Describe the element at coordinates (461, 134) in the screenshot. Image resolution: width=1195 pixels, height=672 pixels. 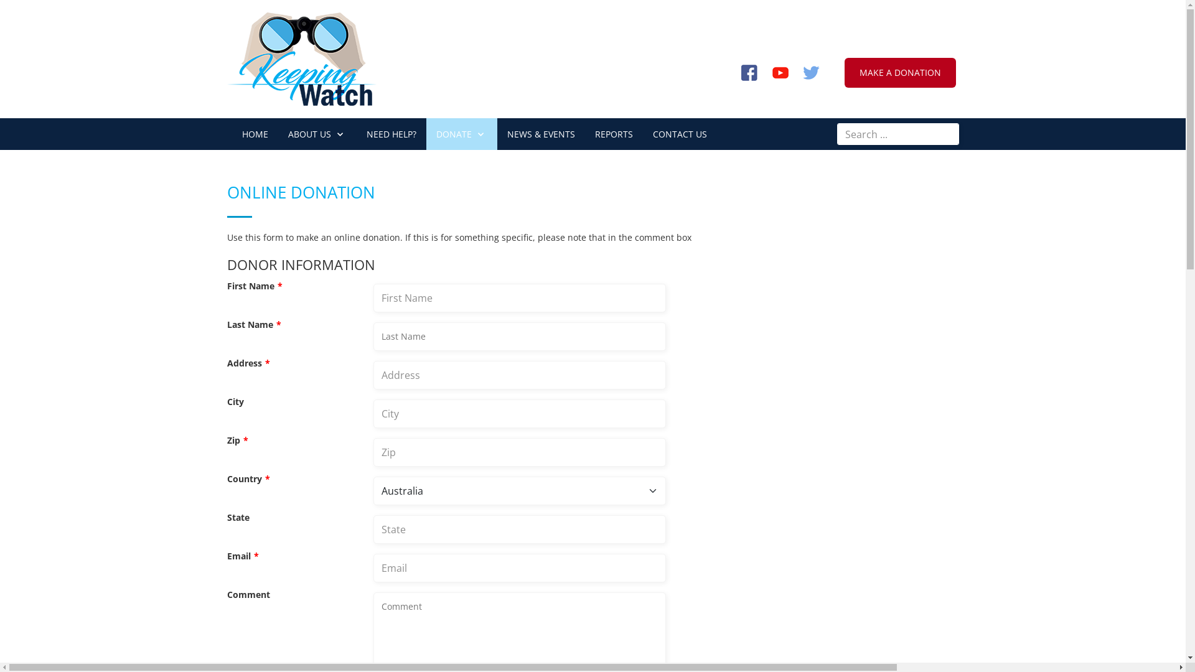
I see `DONATE` at that location.